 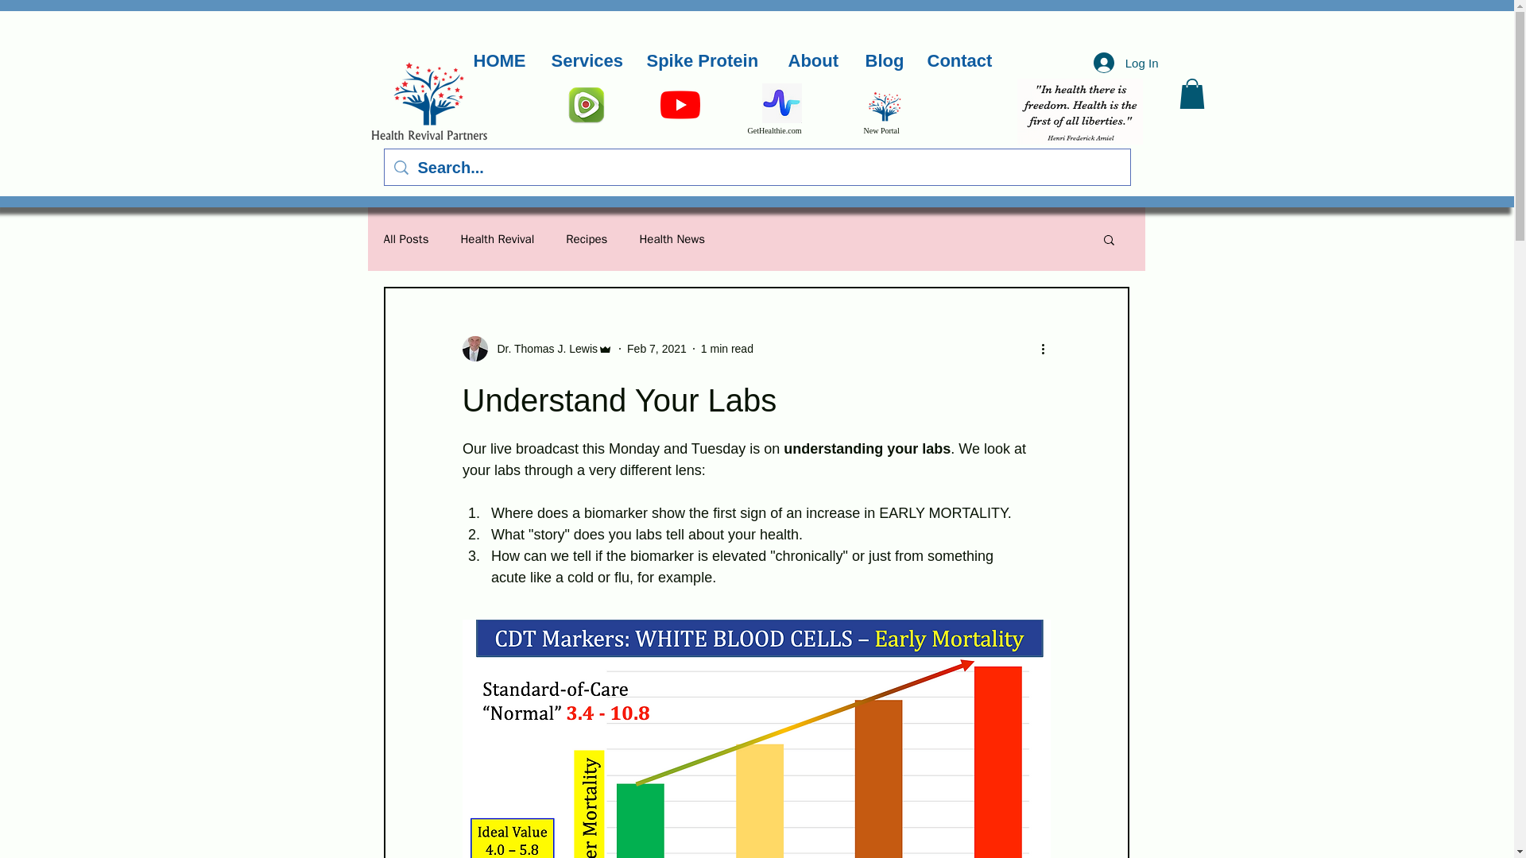 I want to click on All Posts, so click(x=405, y=239).